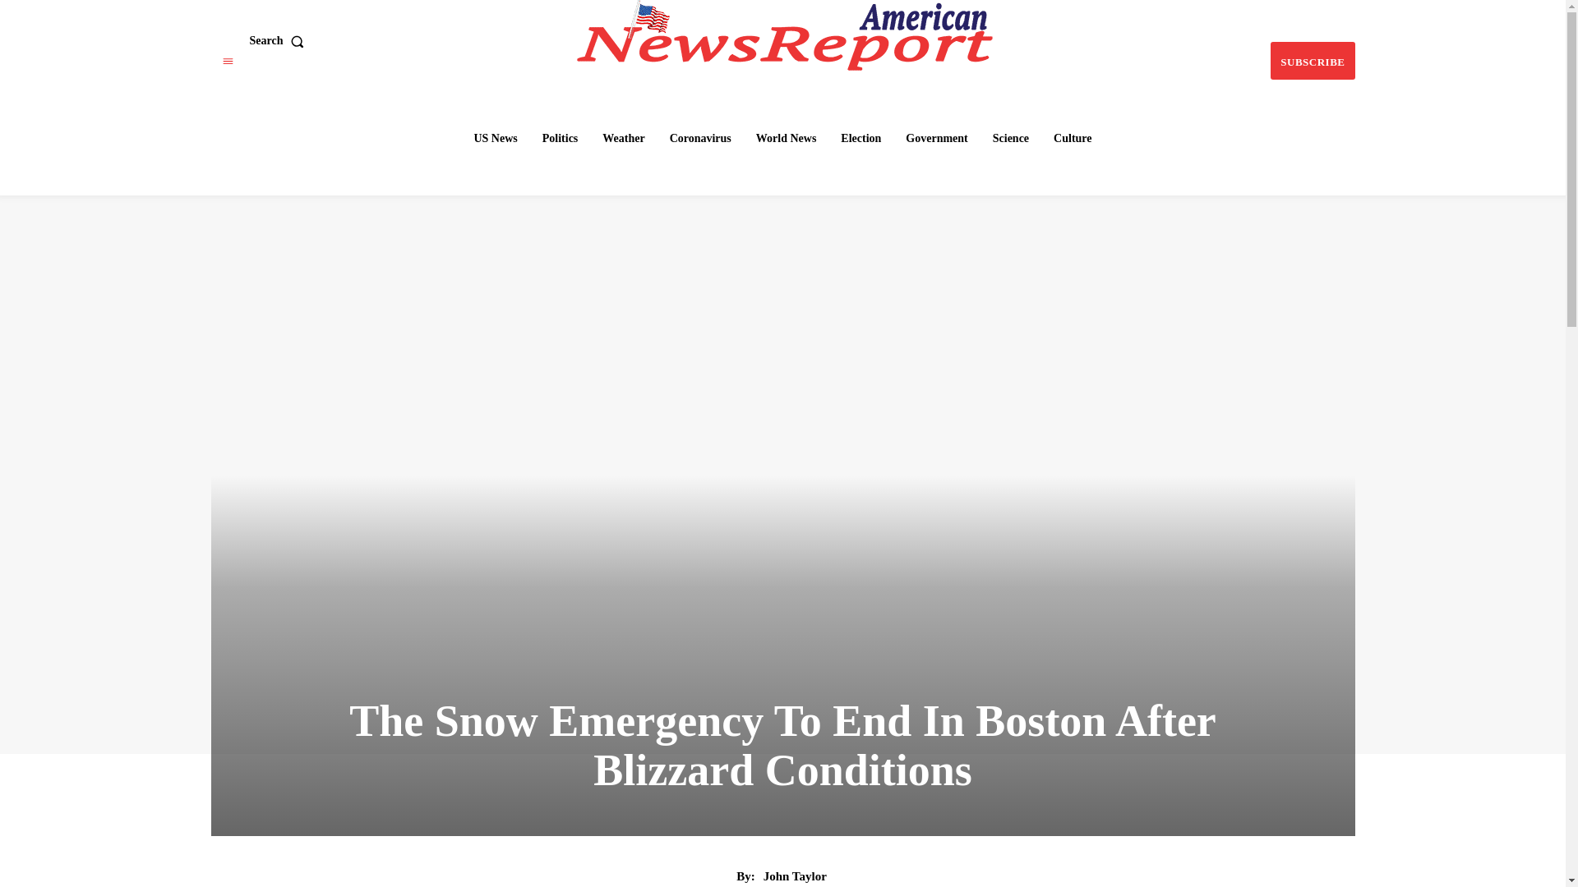 The width and height of the screenshot is (1578, 887). What do you see at coordinates (1312, 61) in the screenshot?
I see `Subscribe` at bounding box center [1312, 61].